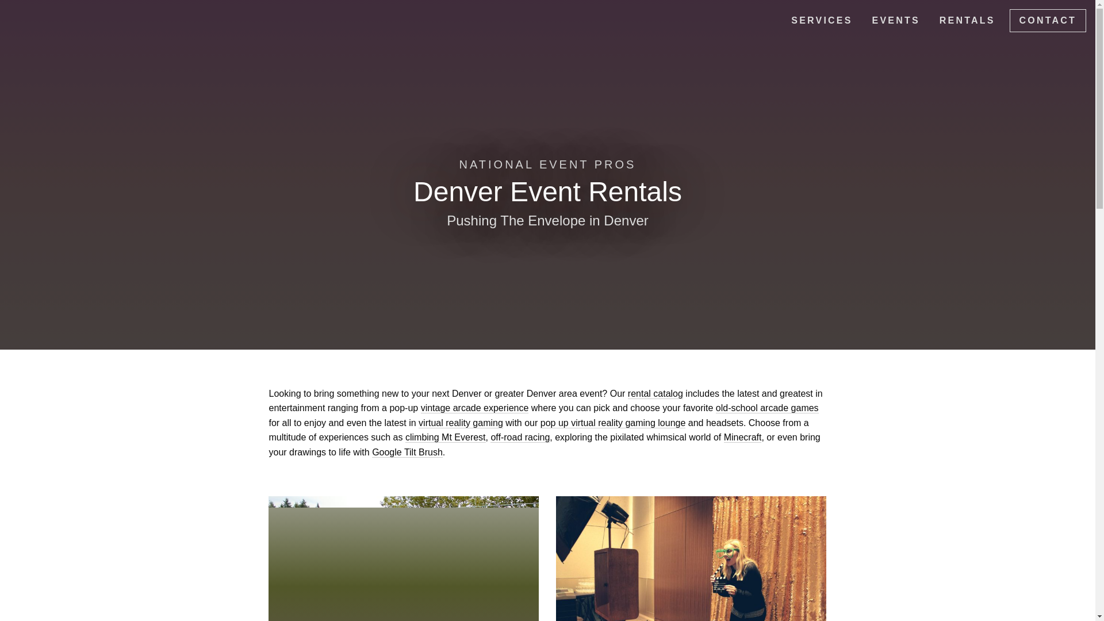 The height and width of the screenshot is (621, 1104). What do you see at coordinates (1048, 21) in the screenshot?
I see `CONTACT` at bounding box center [1048, 21].